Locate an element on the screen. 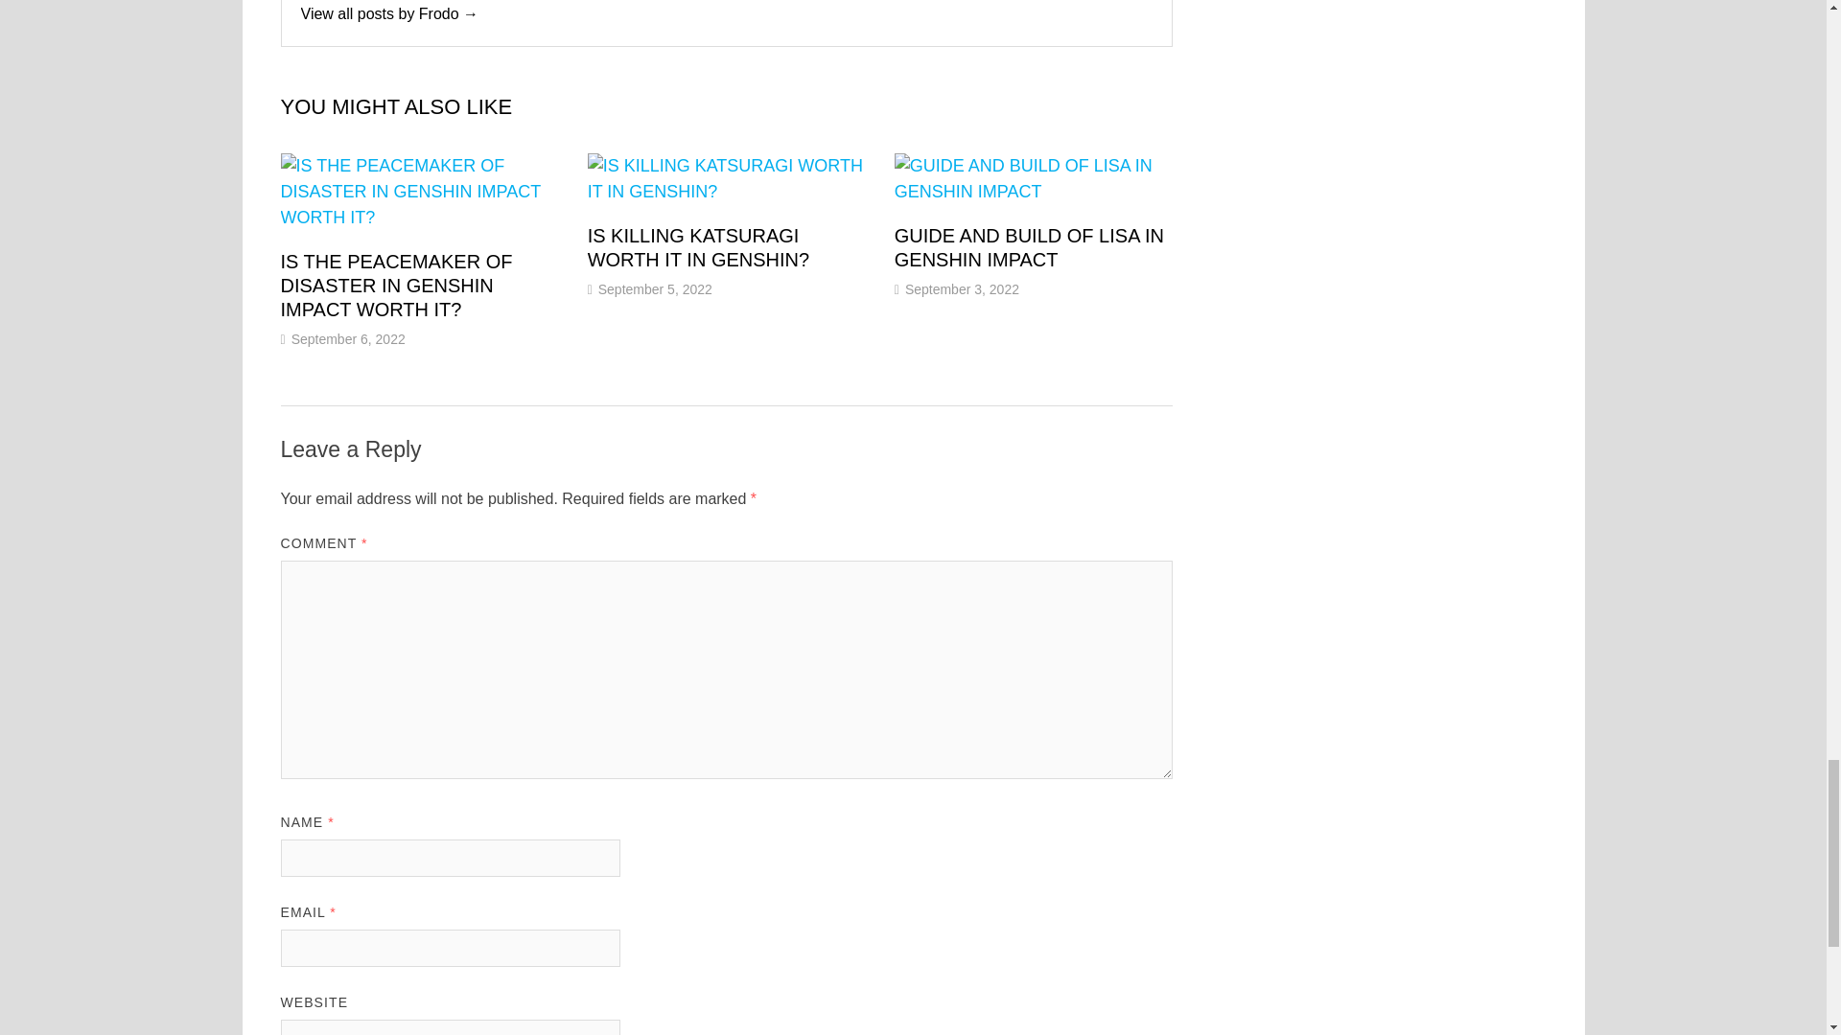 This screenshot has height=1035, width=1841. Frodo is located at coordinates (389, 13).